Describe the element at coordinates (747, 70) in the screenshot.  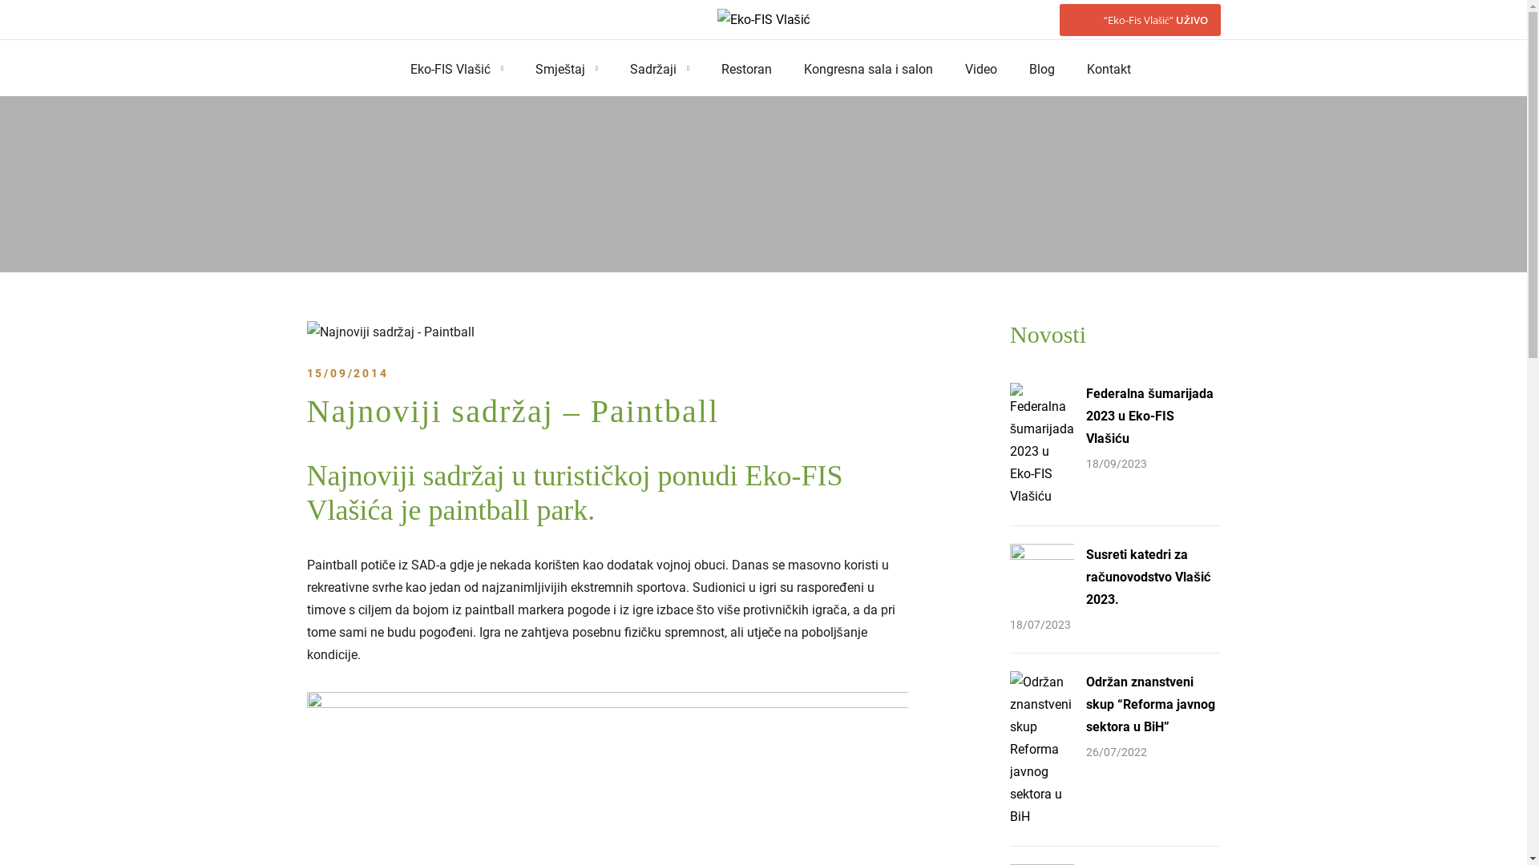
I see `Restoran` at that location.